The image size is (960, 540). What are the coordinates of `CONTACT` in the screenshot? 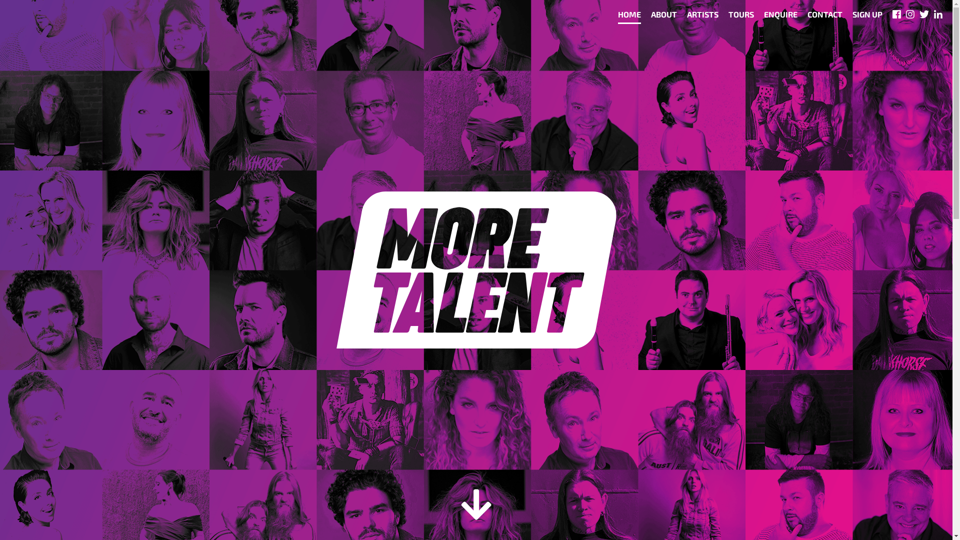 It's located at (825, 17).